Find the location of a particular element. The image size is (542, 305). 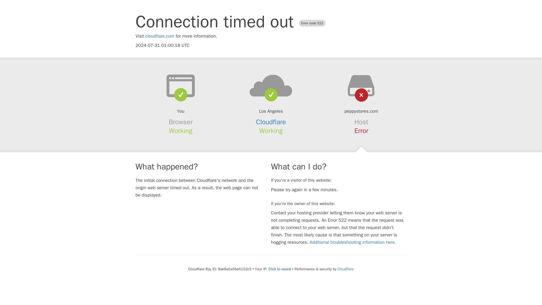

Click to reveal is located at coordinates (279, 269).